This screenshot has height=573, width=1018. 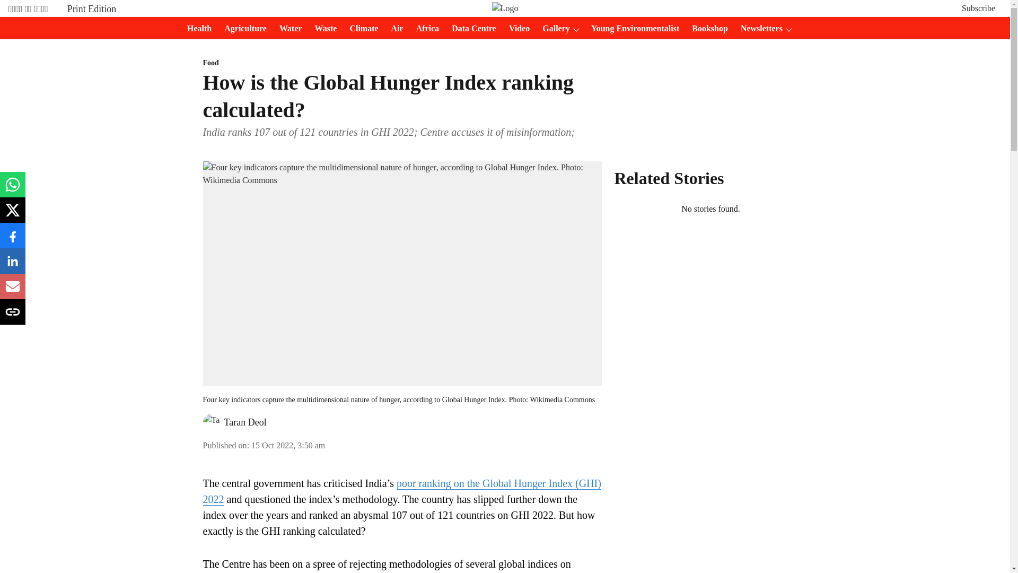 What do you see at coordinates (288, 445) in the screenshot?
I see `2022-10-15 03:50` at bounding box center [288, 445].